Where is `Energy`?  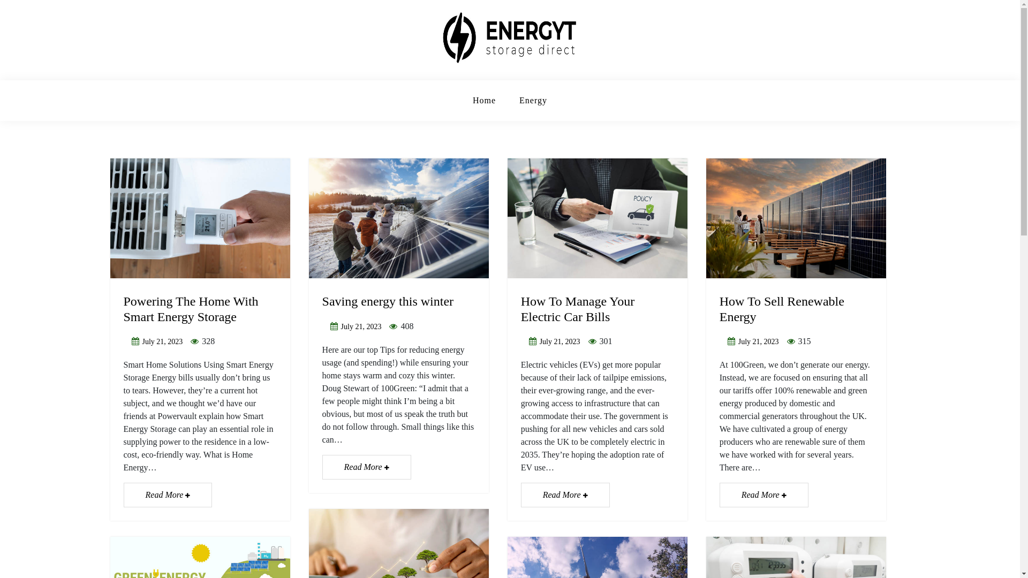 Energy is located at coordinates (533, 101).